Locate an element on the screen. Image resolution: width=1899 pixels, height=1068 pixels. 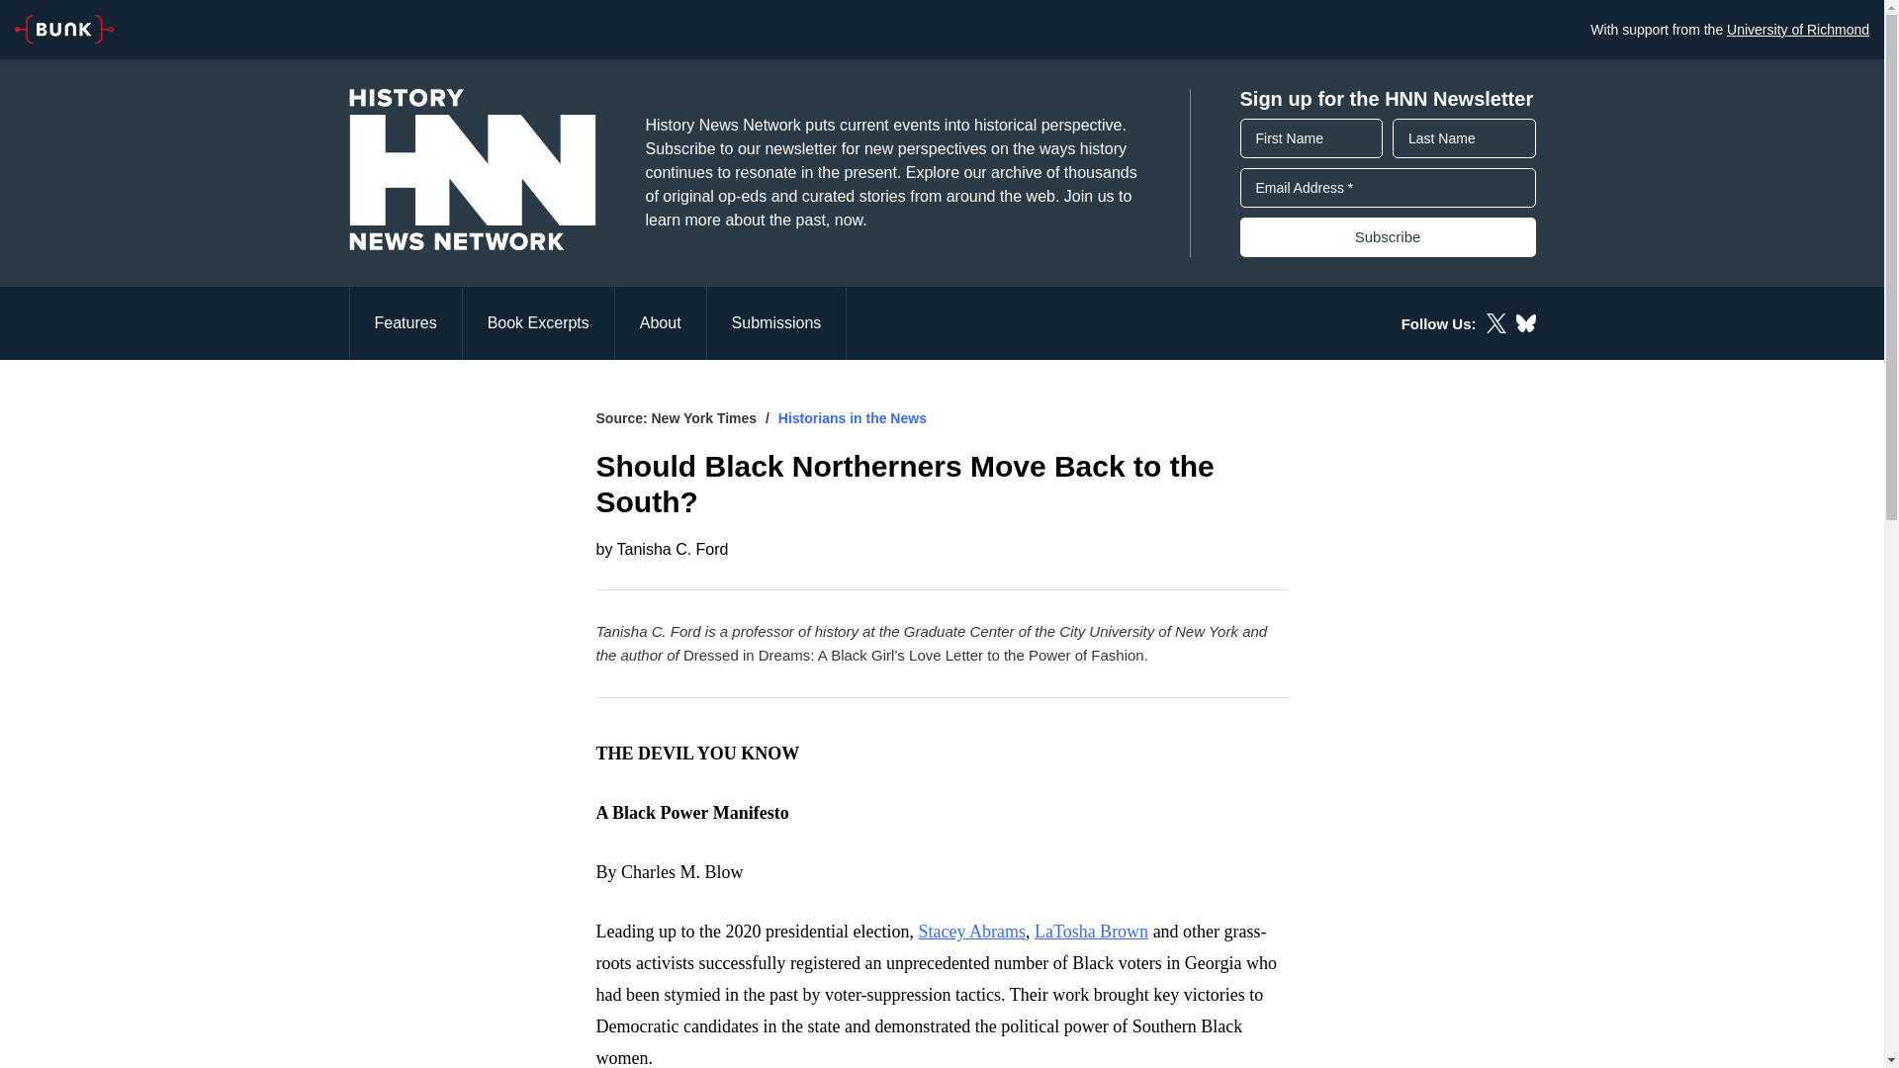
Subscribe is located at coordinates (1388, 237).